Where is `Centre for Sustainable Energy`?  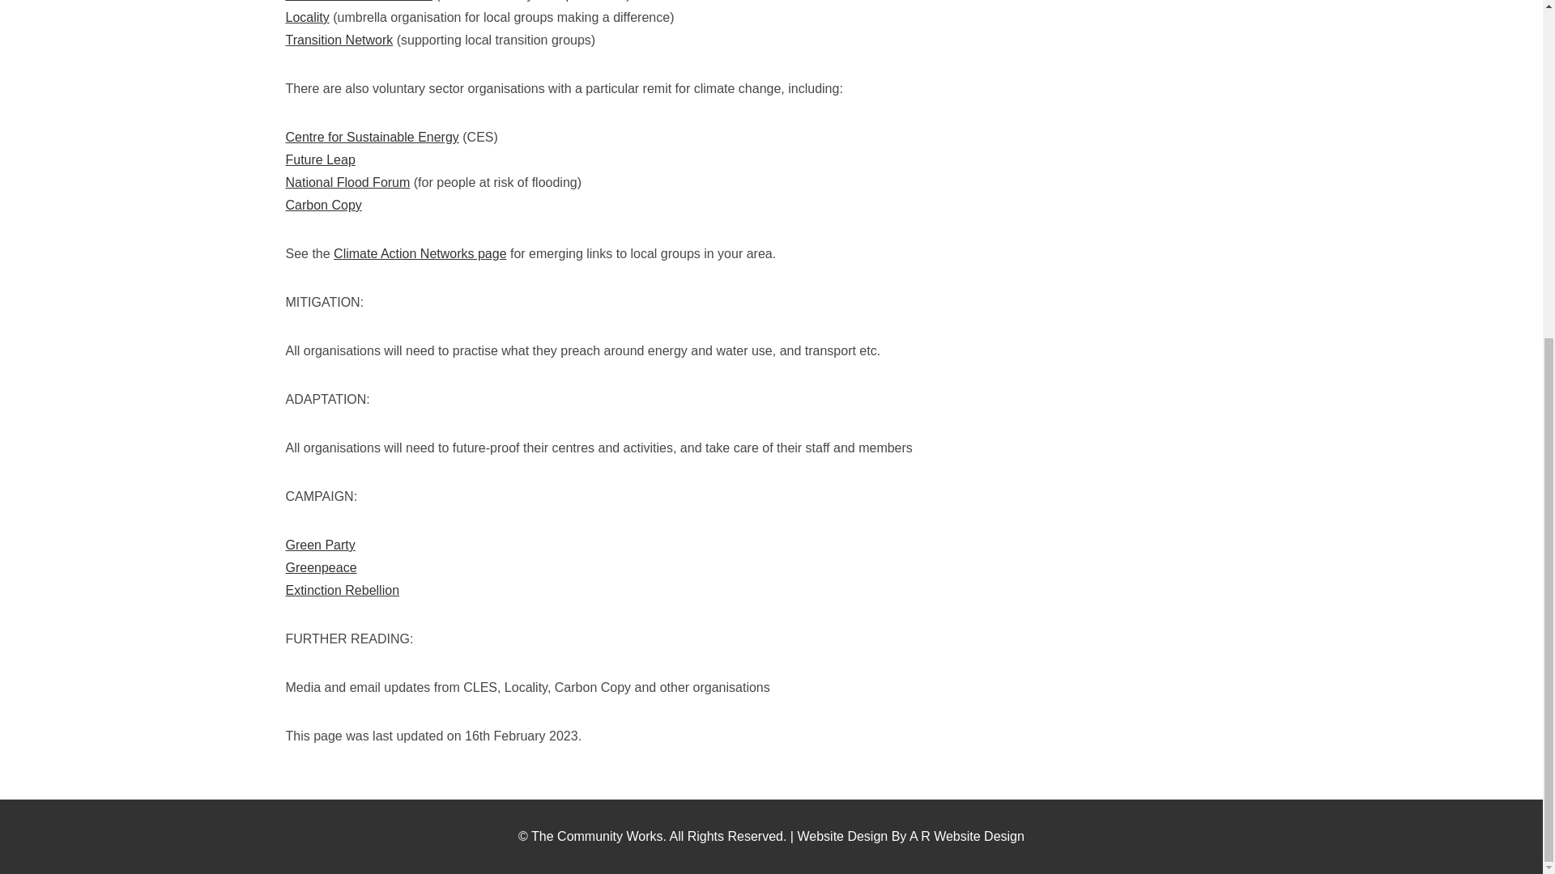
Centre for Sustainable Energy is located at coordinates (371, 137).